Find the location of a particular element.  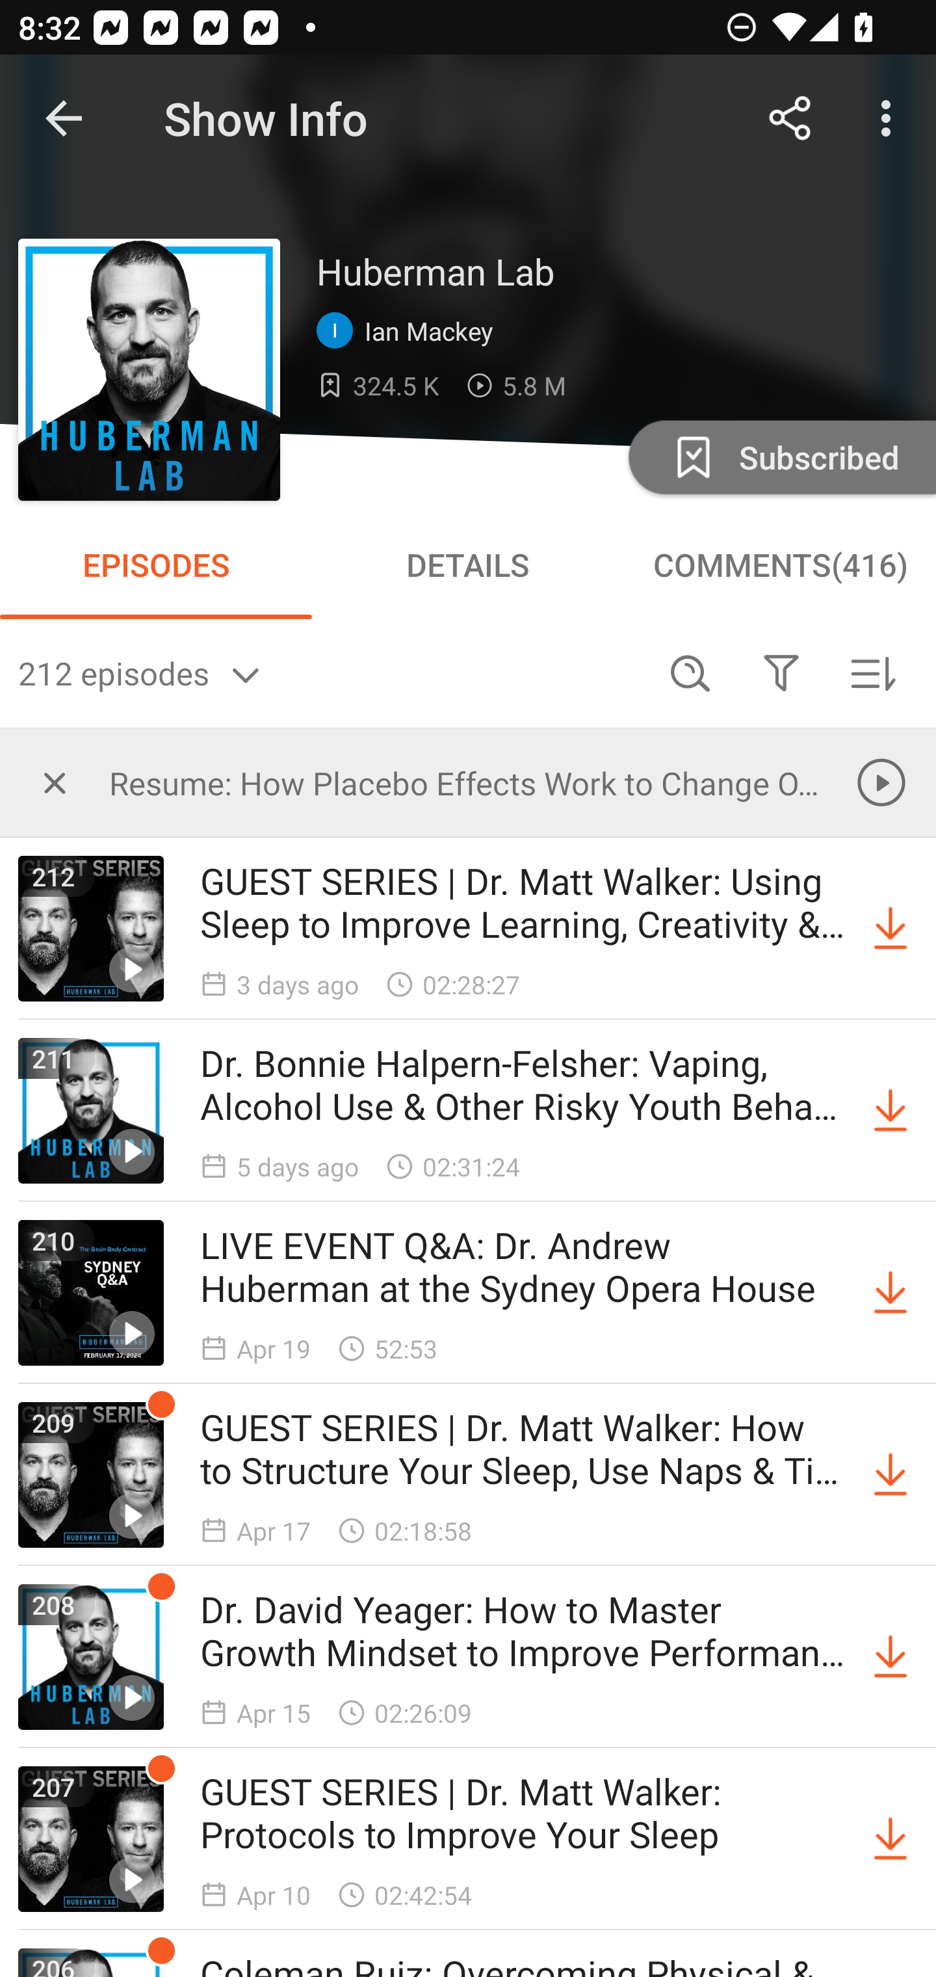

COMMENTS(416) is located at coordinates (780, 564).